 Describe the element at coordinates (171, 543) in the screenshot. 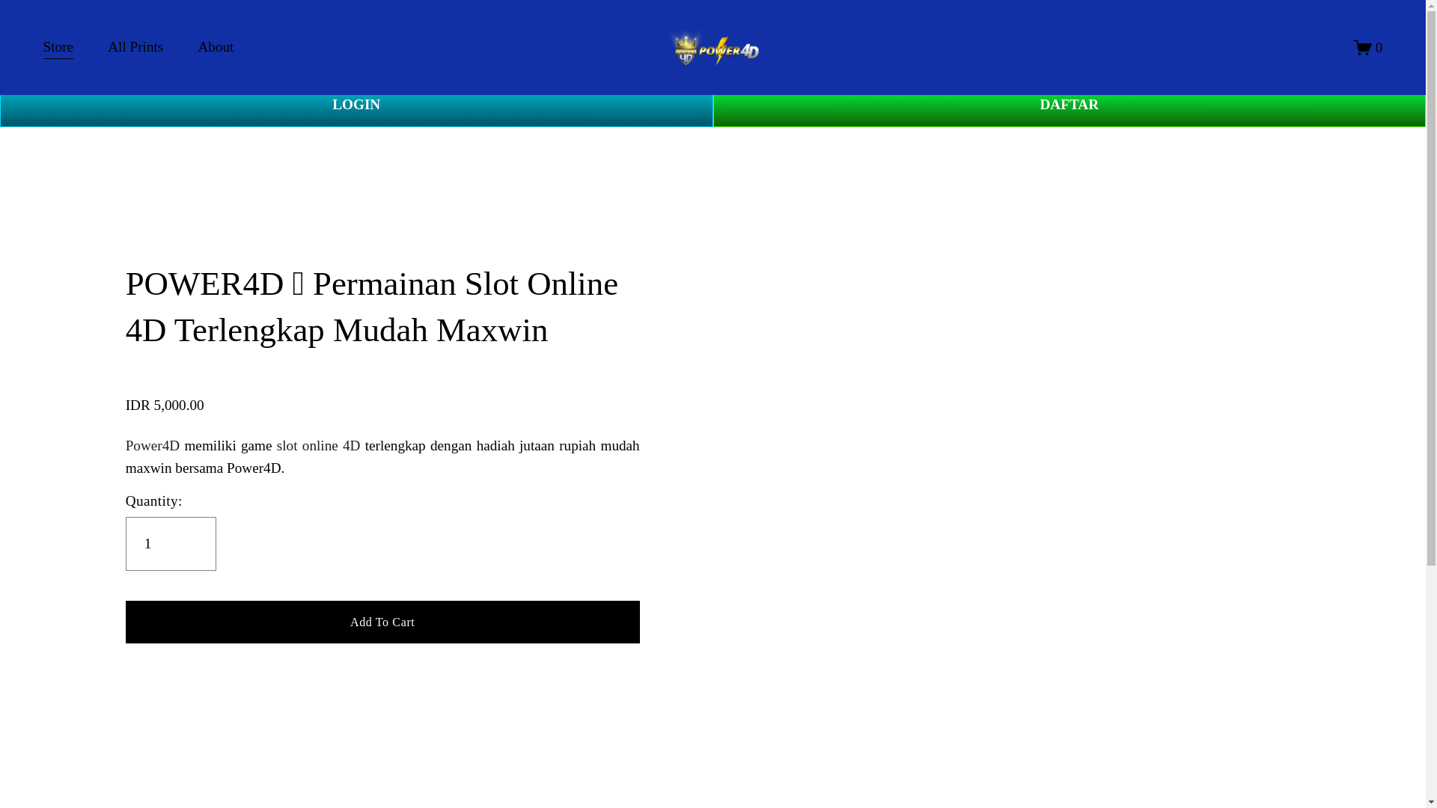

I see `1` at that location.